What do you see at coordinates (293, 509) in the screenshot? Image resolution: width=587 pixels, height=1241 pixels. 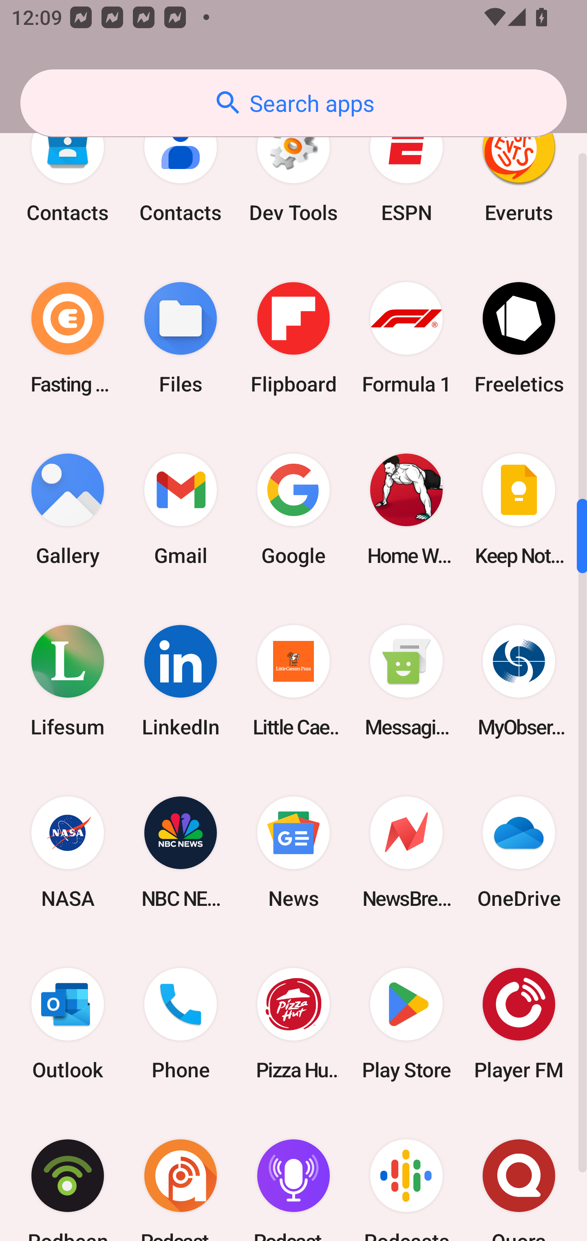 I see `Google` at bounding box center [293, 509].